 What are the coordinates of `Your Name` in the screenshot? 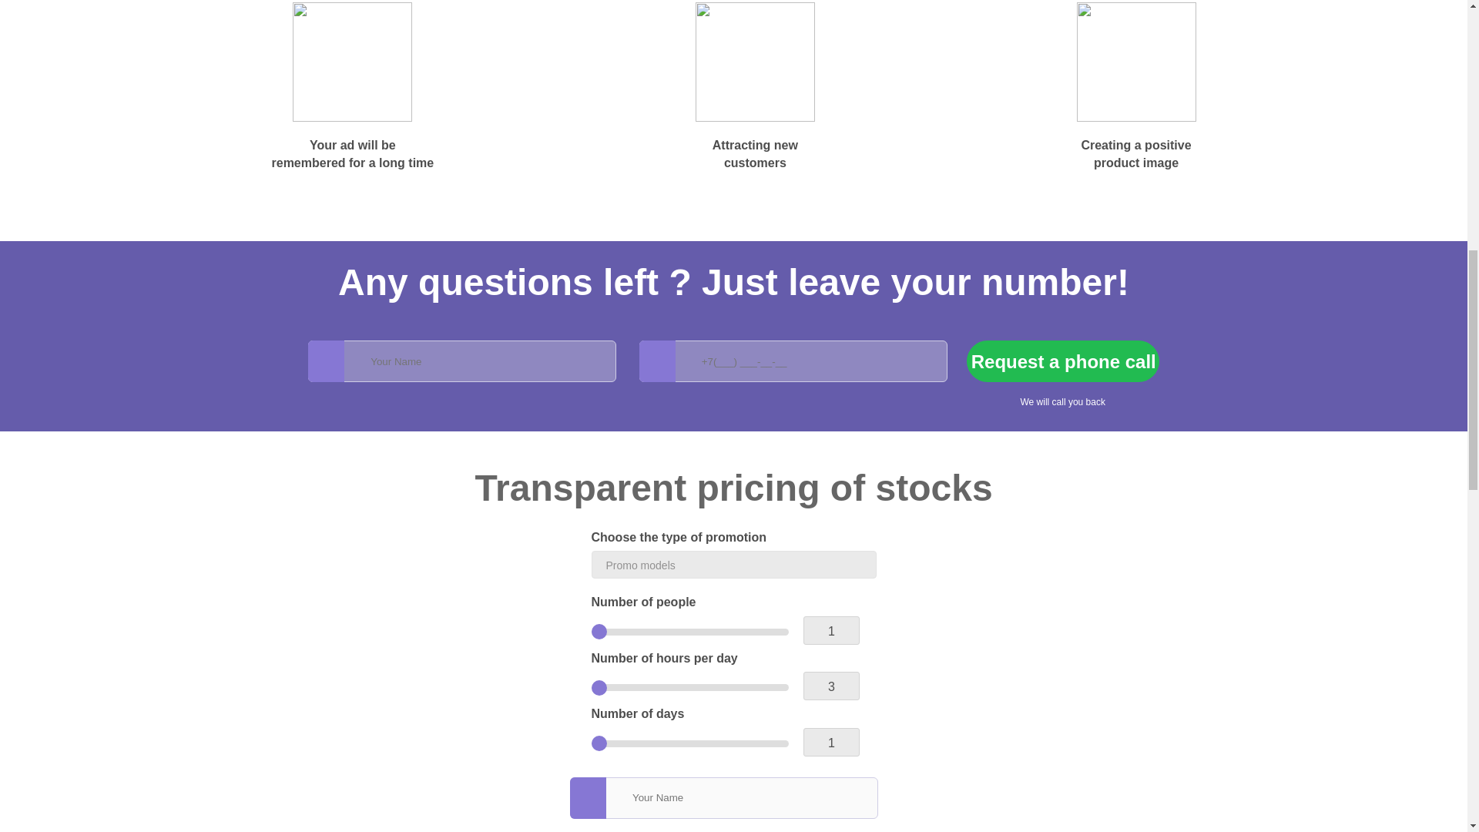 It's located at (724, 797).